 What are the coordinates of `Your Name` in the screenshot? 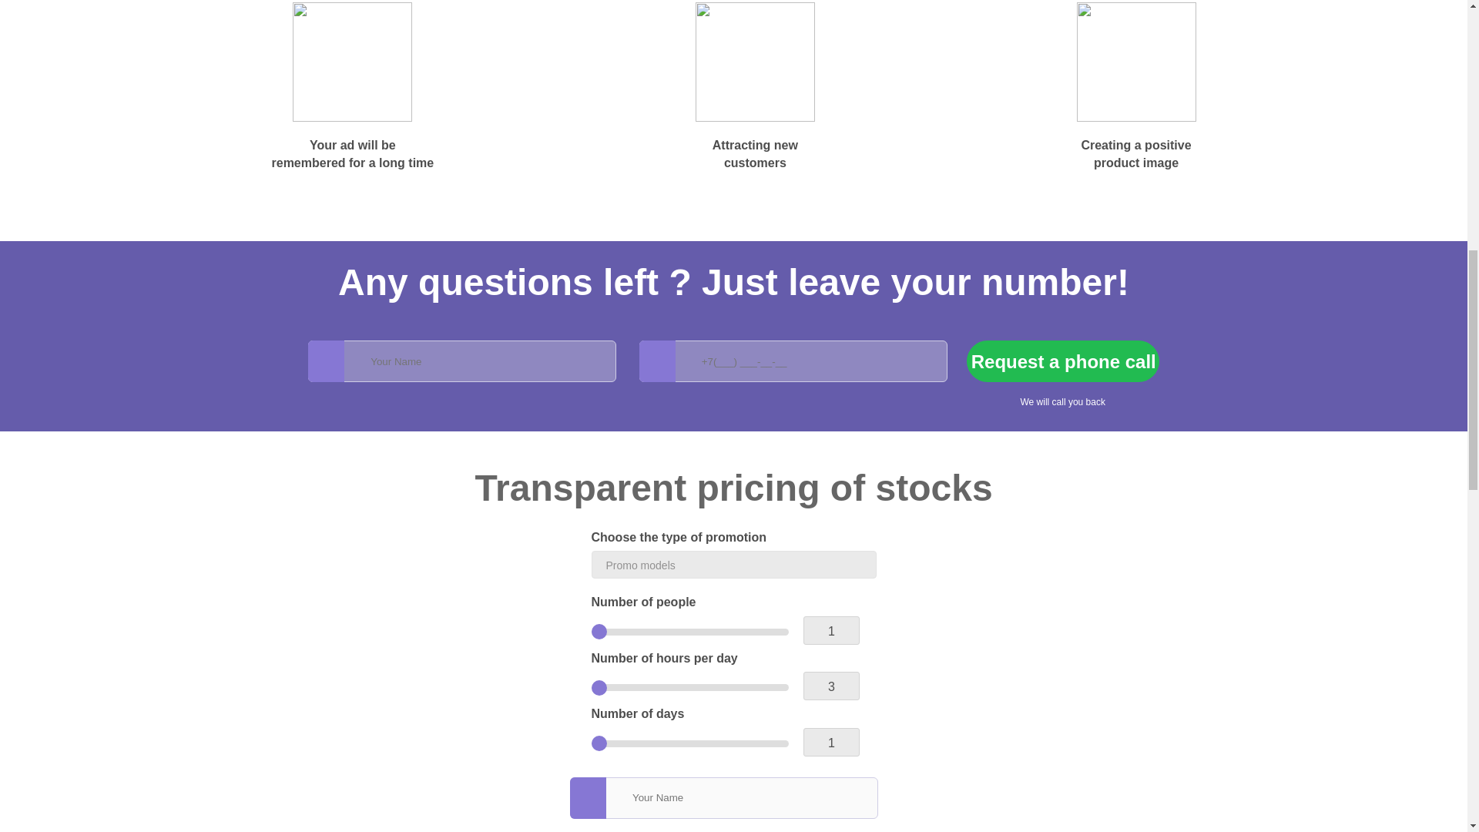 It's located at (724, 797).